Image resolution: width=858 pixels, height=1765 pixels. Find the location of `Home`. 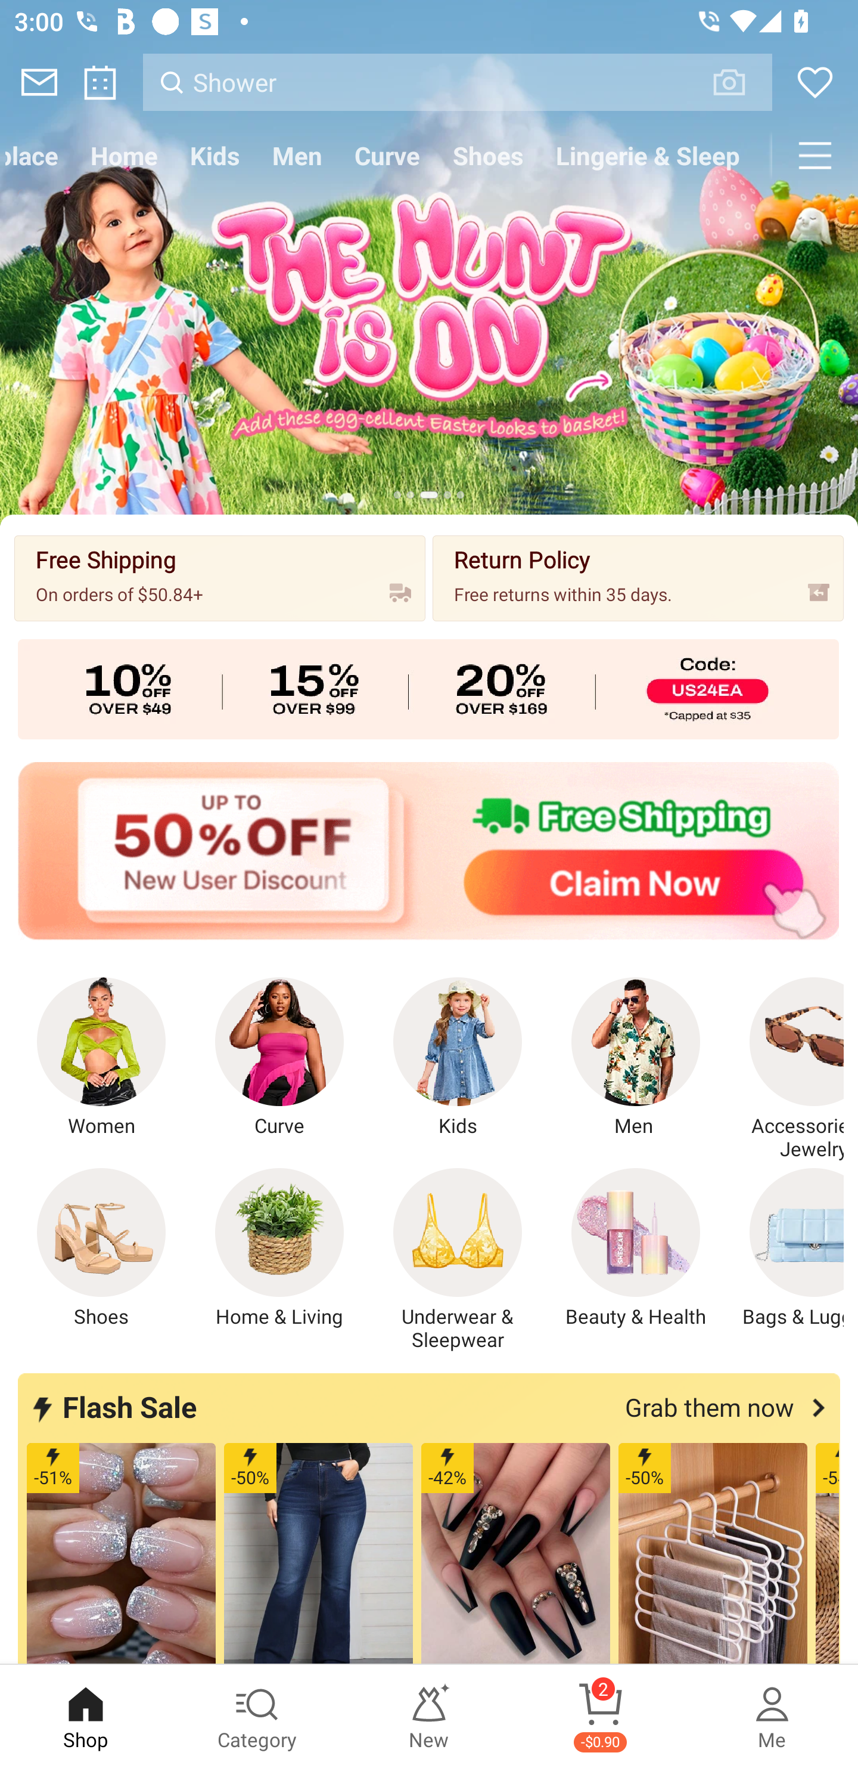

Home is located at coordinates (124, 155).